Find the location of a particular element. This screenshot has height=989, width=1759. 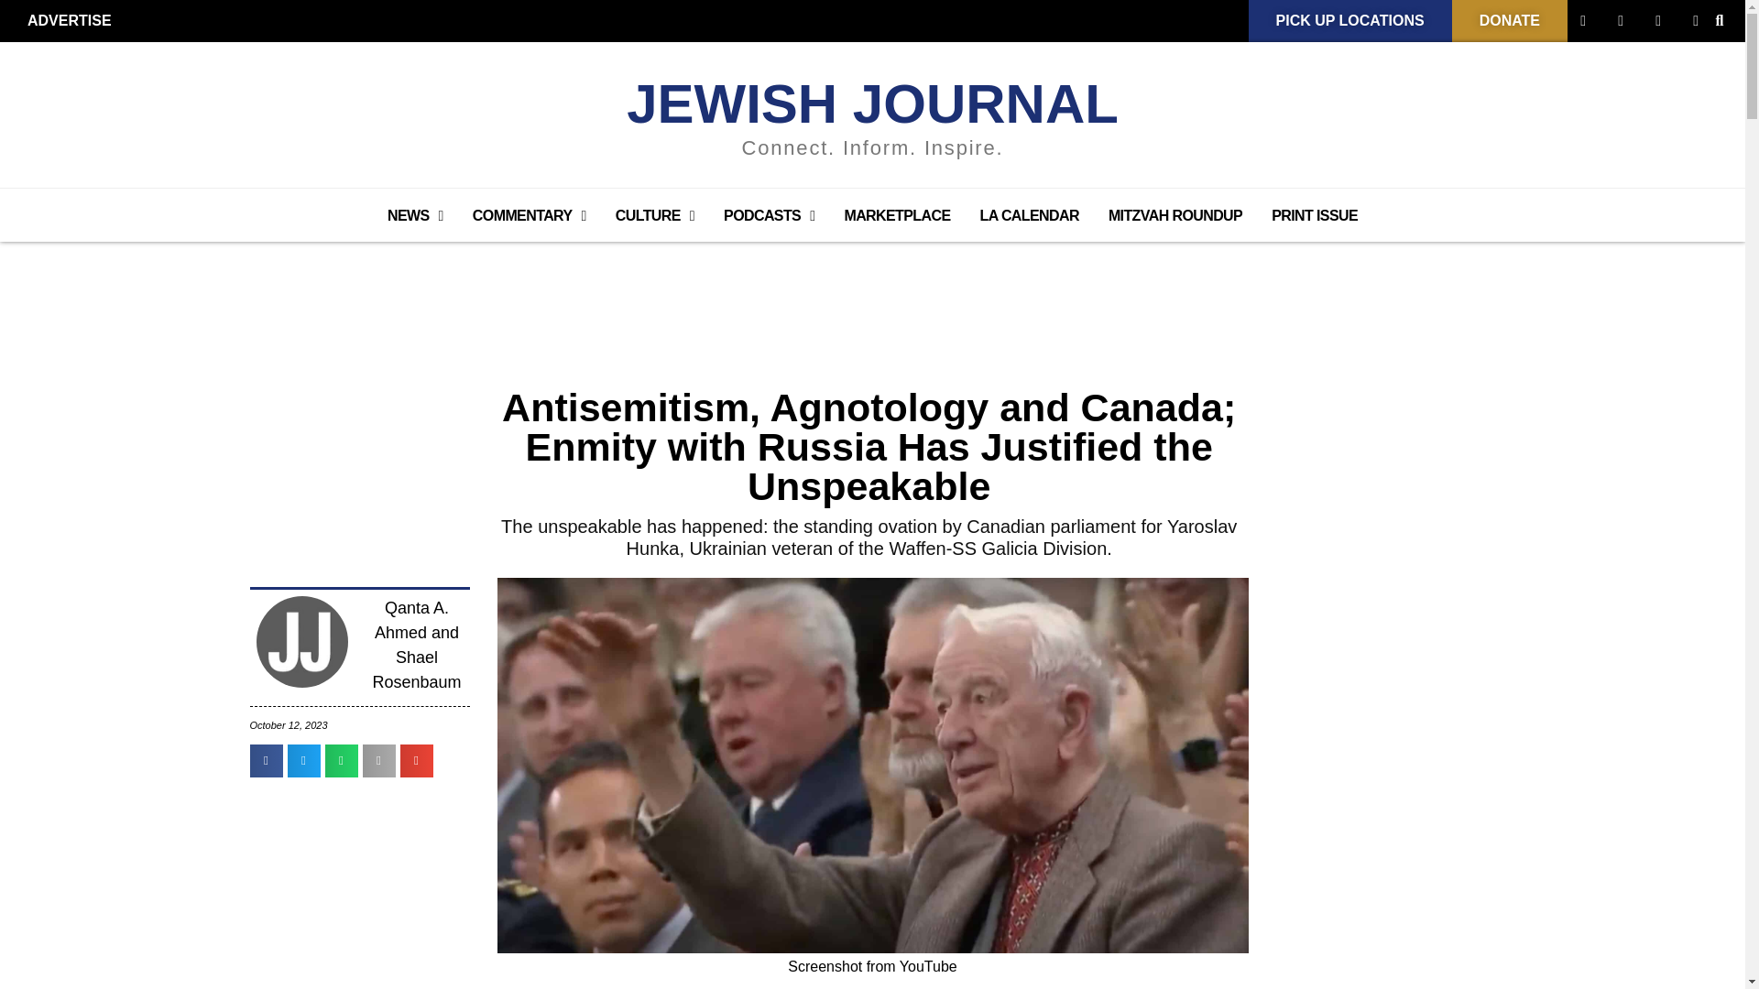

3rd party ad content is located at coordinates (871, 291).